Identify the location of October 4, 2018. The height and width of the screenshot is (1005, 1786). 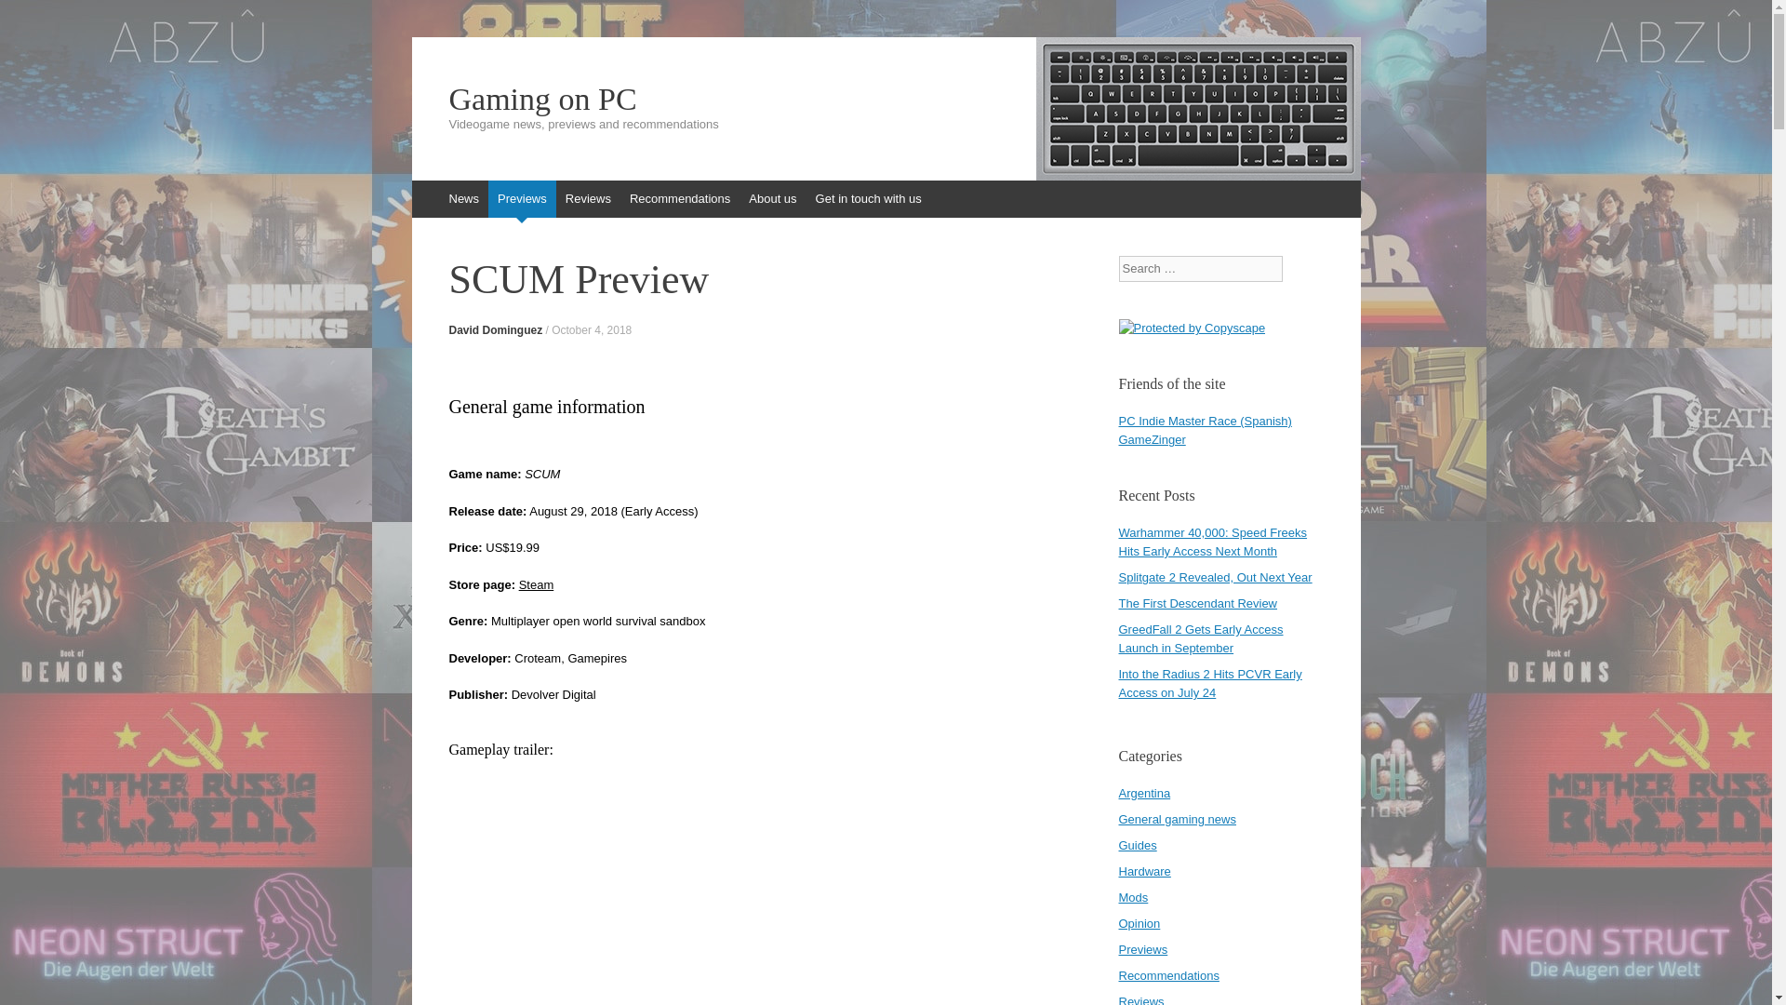
(592, 329).